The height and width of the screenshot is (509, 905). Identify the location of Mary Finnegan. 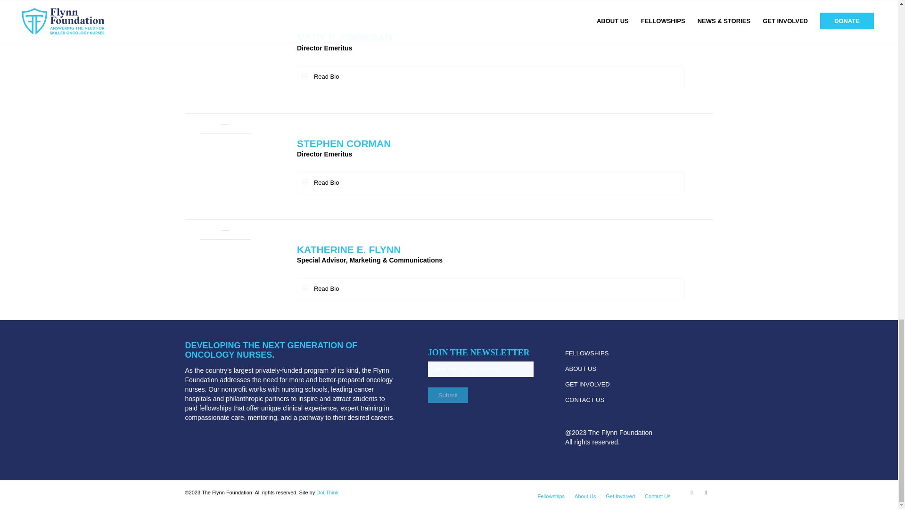
(224, 57).